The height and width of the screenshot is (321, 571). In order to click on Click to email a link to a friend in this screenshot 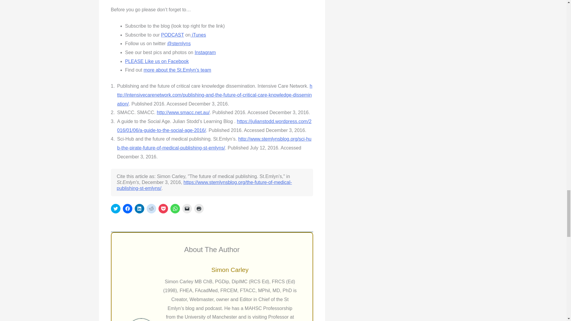, I will do `click(187, 209)`.